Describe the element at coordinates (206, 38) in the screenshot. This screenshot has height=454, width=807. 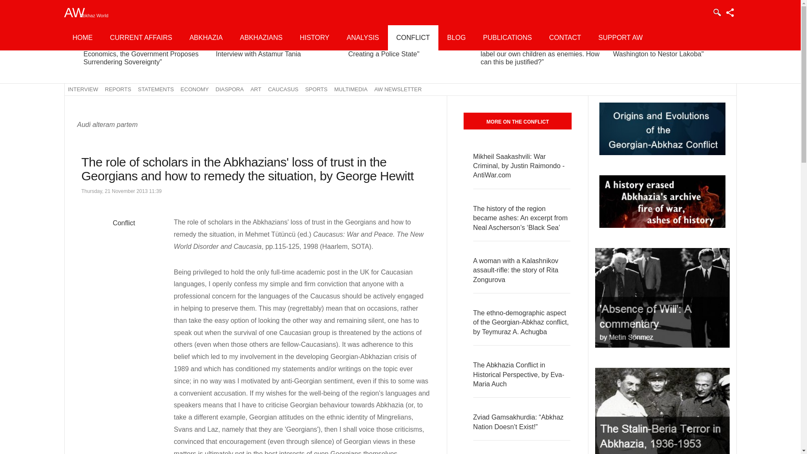
I see `ABKHAZIA` at that location.